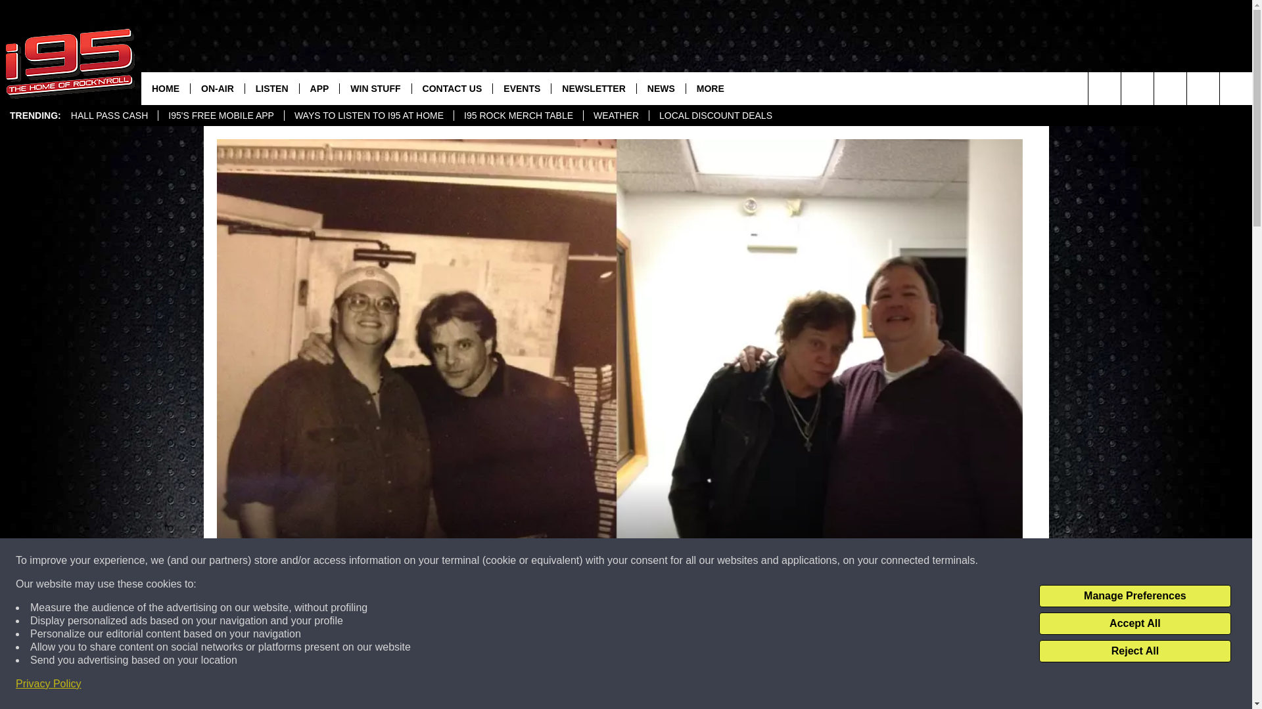  Describe the element at coordinates (217, 88) in the screenshot. I see `ON-AIR` at that location.